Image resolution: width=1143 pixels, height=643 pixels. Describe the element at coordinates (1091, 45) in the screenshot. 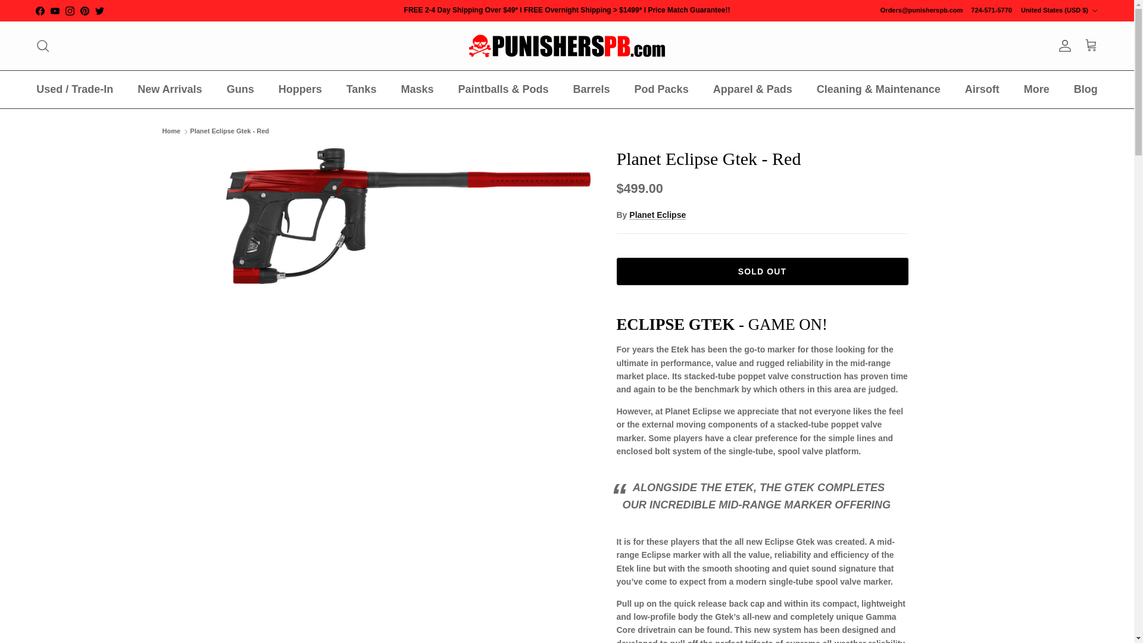

I see `Cart` at that location.